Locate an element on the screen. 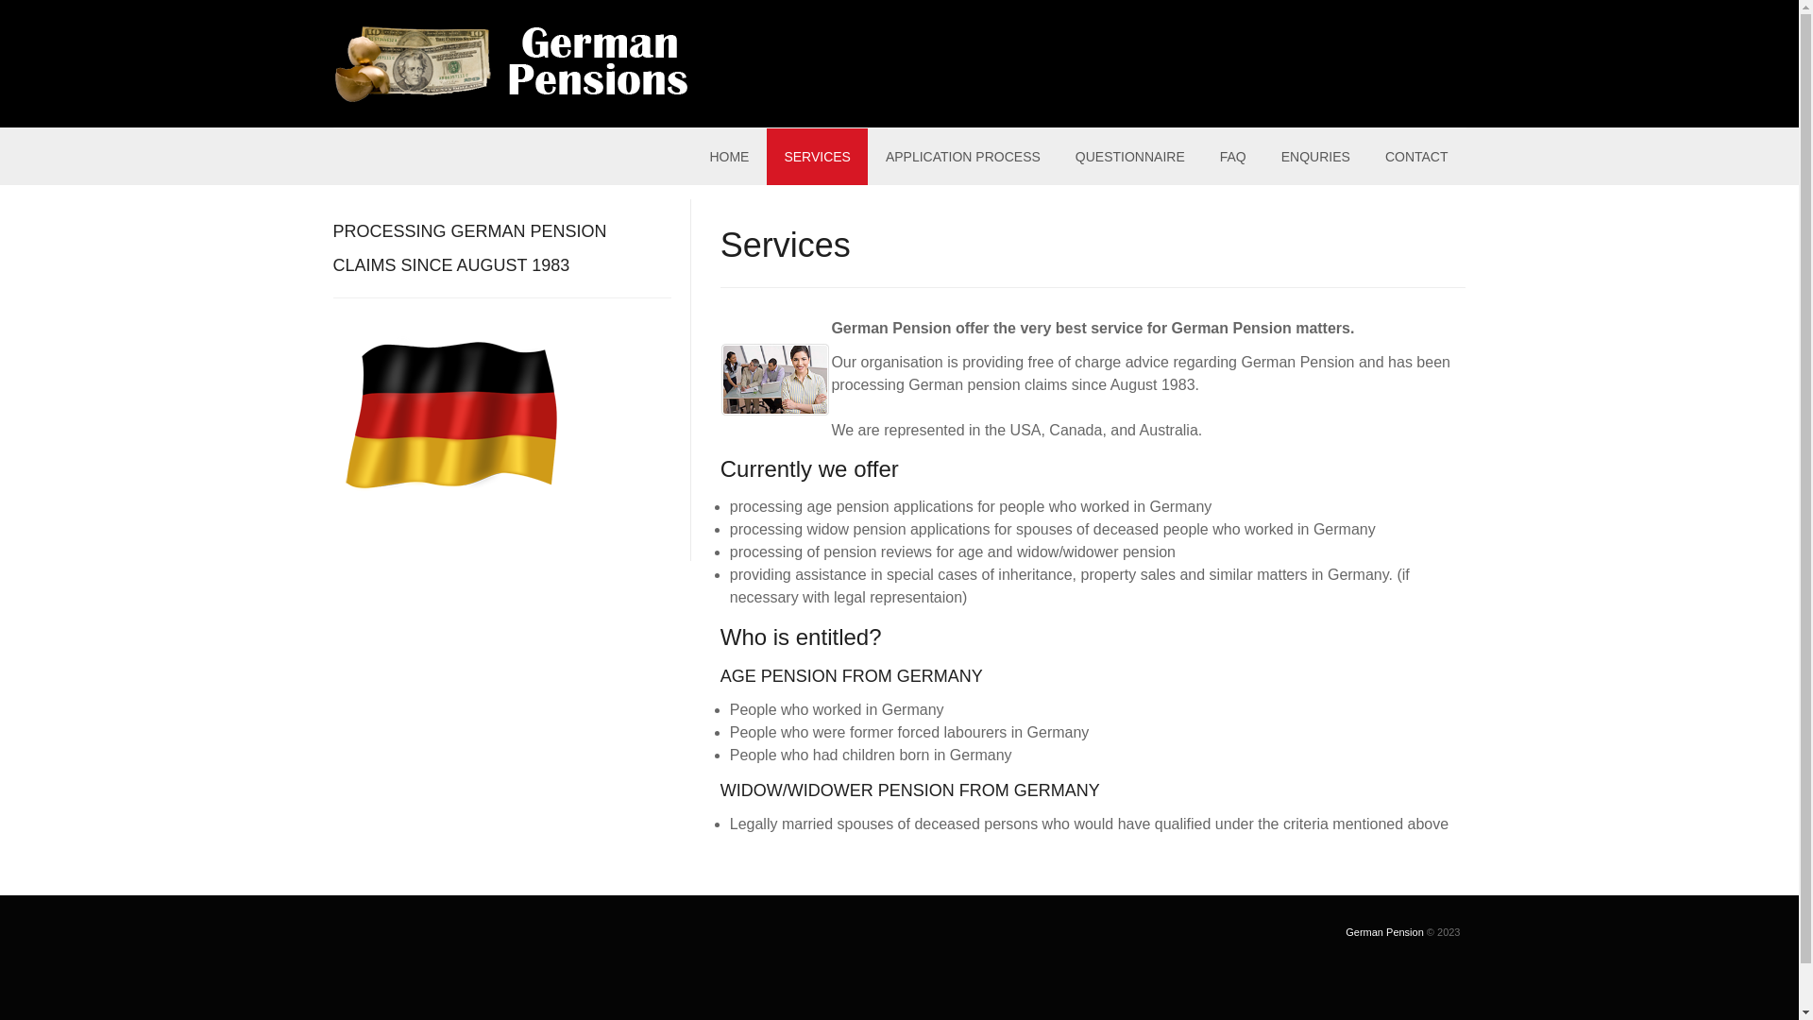 The width and height of the screenshot is (1813, 1020). ENQURIES is located at coordinates (1316, 157).